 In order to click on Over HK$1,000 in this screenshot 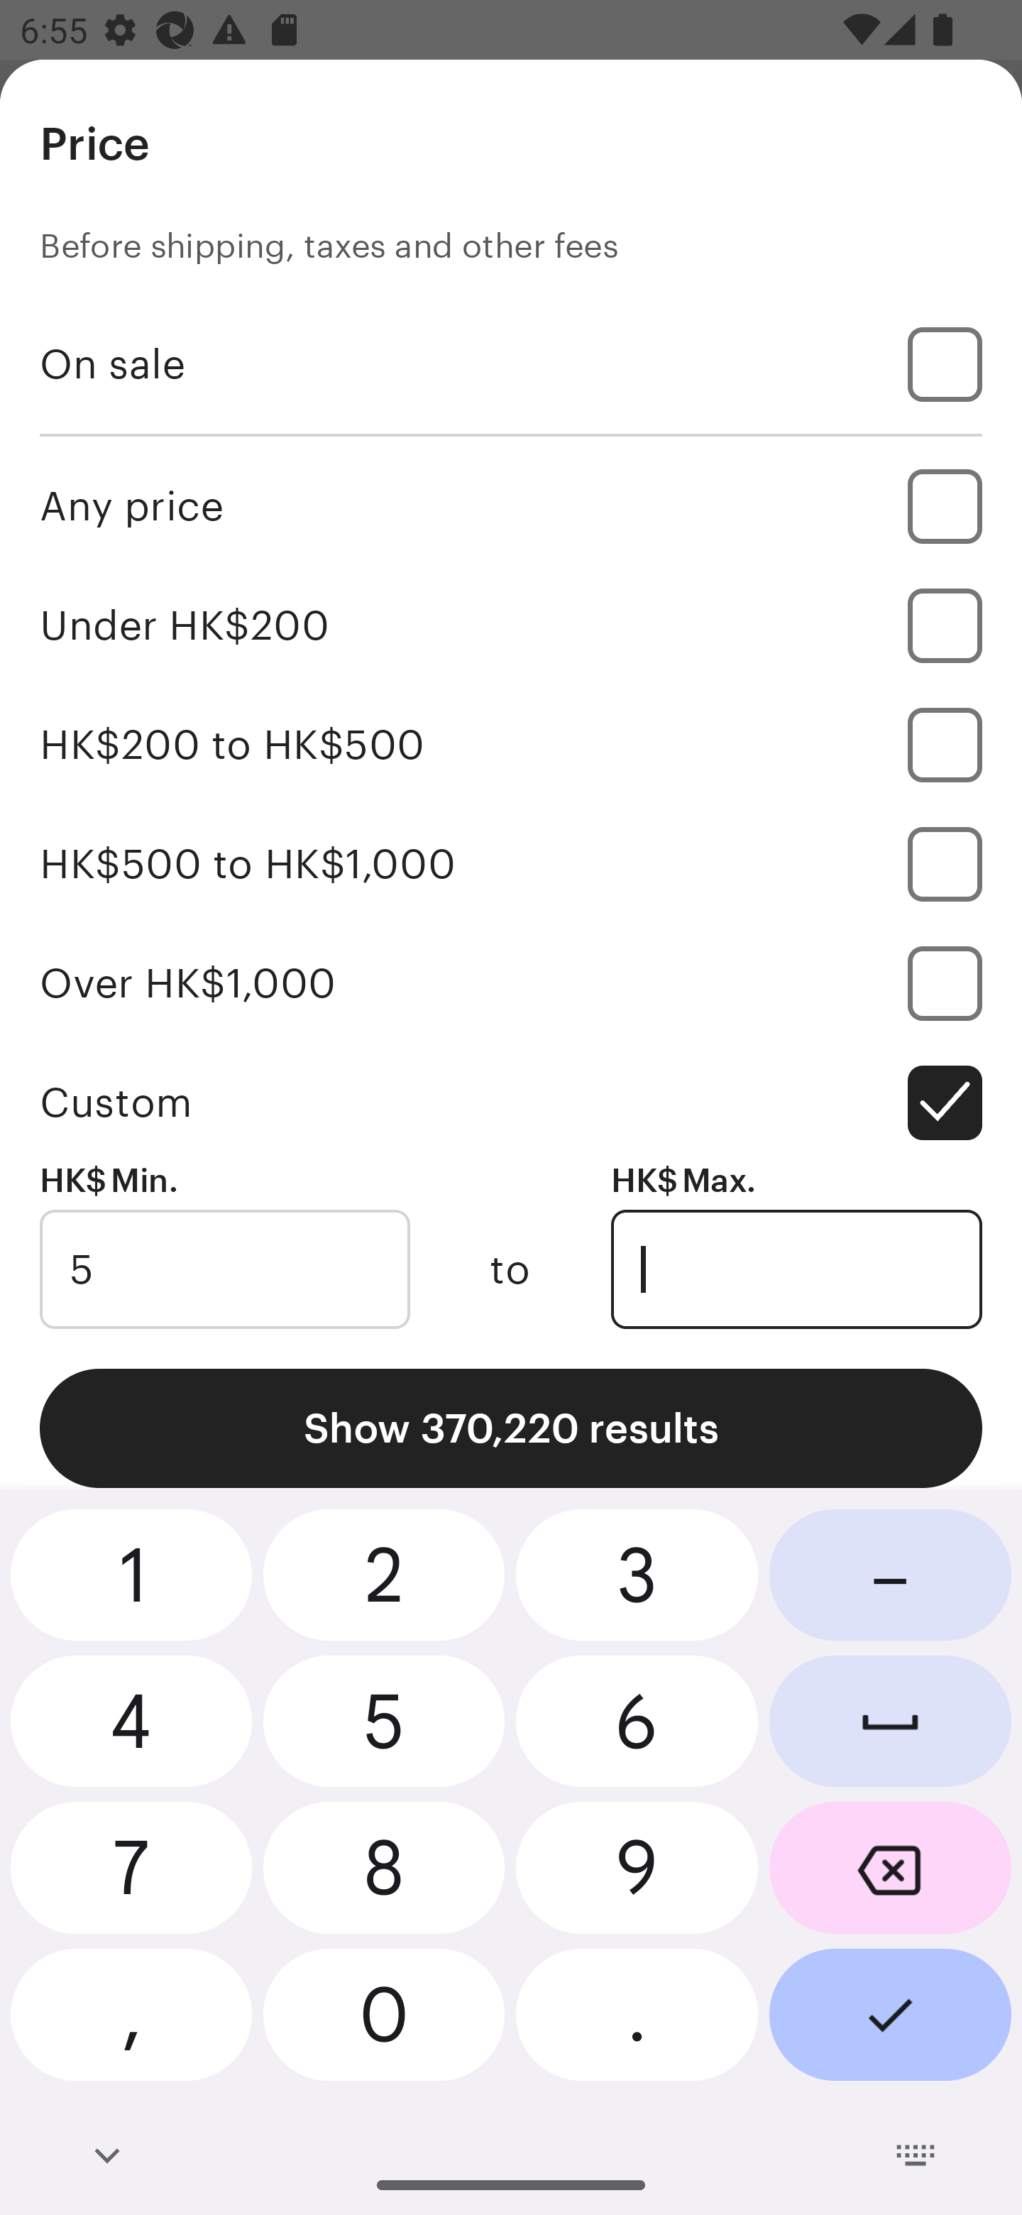, I will do `click(511, 983)`.